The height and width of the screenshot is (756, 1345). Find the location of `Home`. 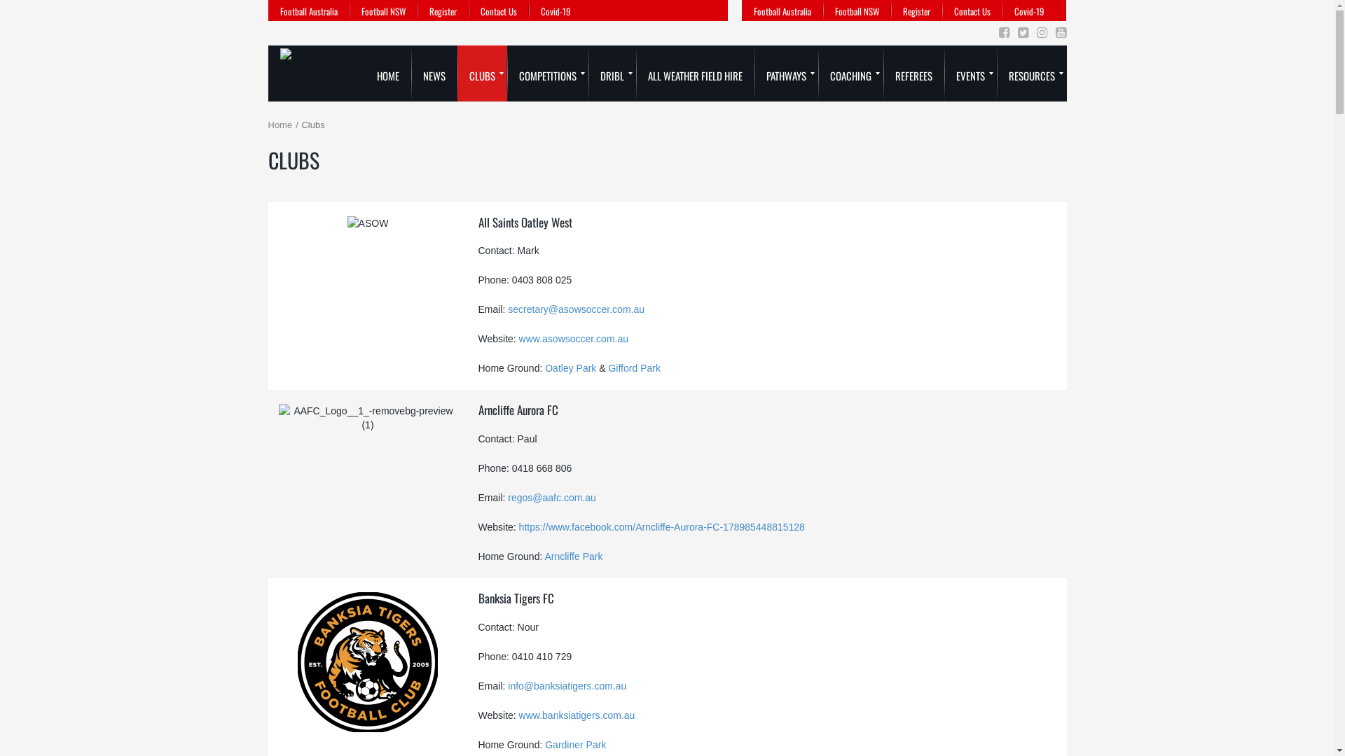

Home is located at coordinates (280, 125).